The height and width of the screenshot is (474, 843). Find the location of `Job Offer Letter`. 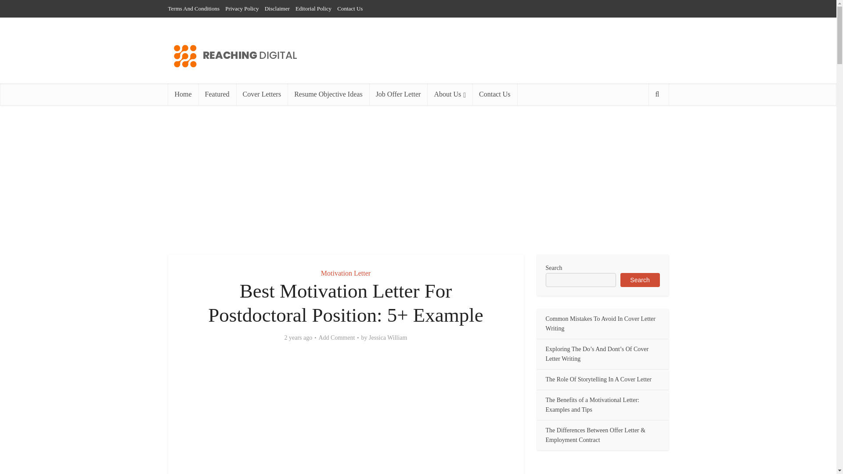

Job Offer Letter is located at coordinates (398, 94).